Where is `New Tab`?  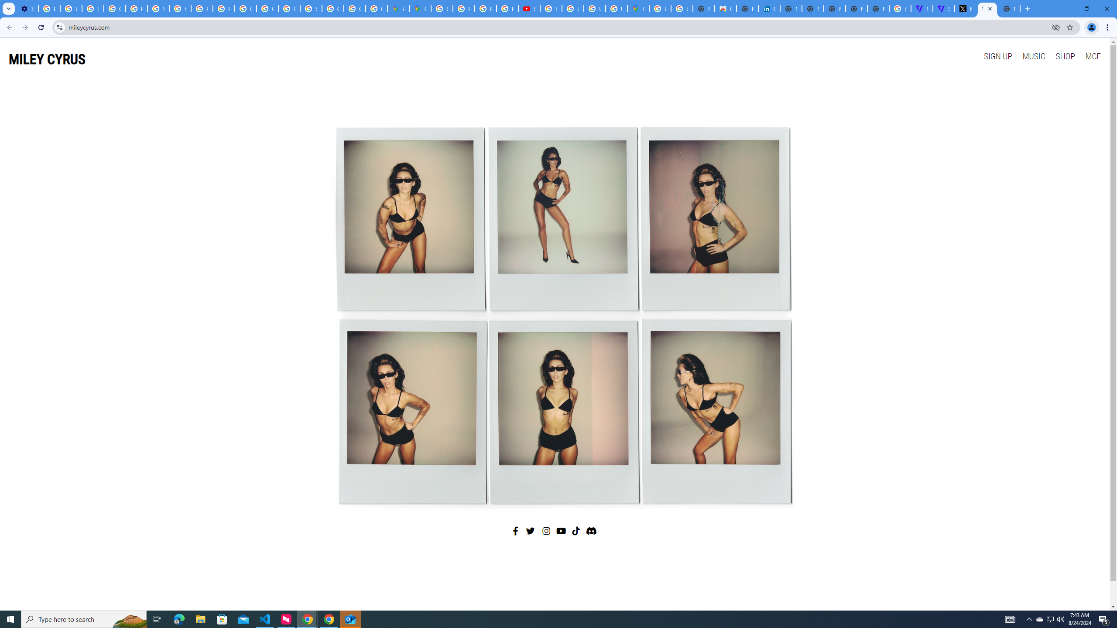
New Tab is located at coordinates (1009, 9).